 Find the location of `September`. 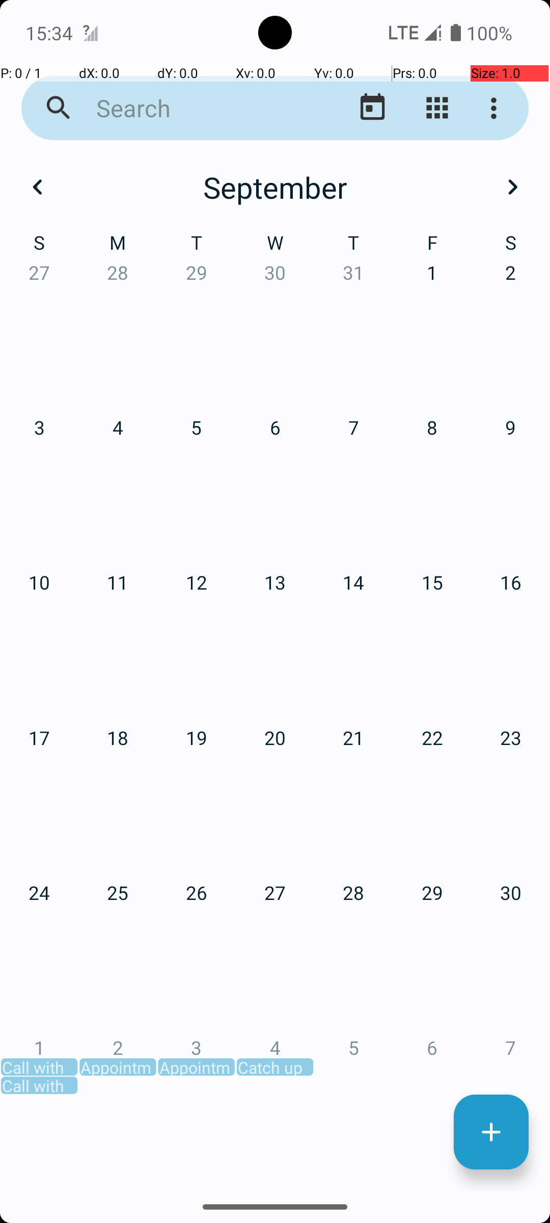

September is located at coordinates (275, 187).